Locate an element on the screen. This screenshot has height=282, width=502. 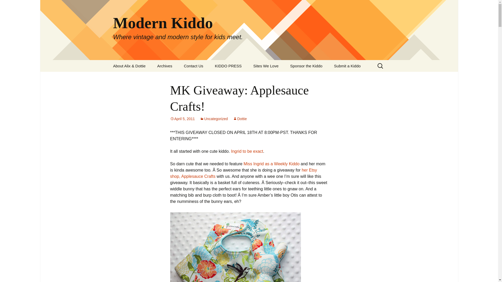
Uncategorized is located at coordinates (214, 119).